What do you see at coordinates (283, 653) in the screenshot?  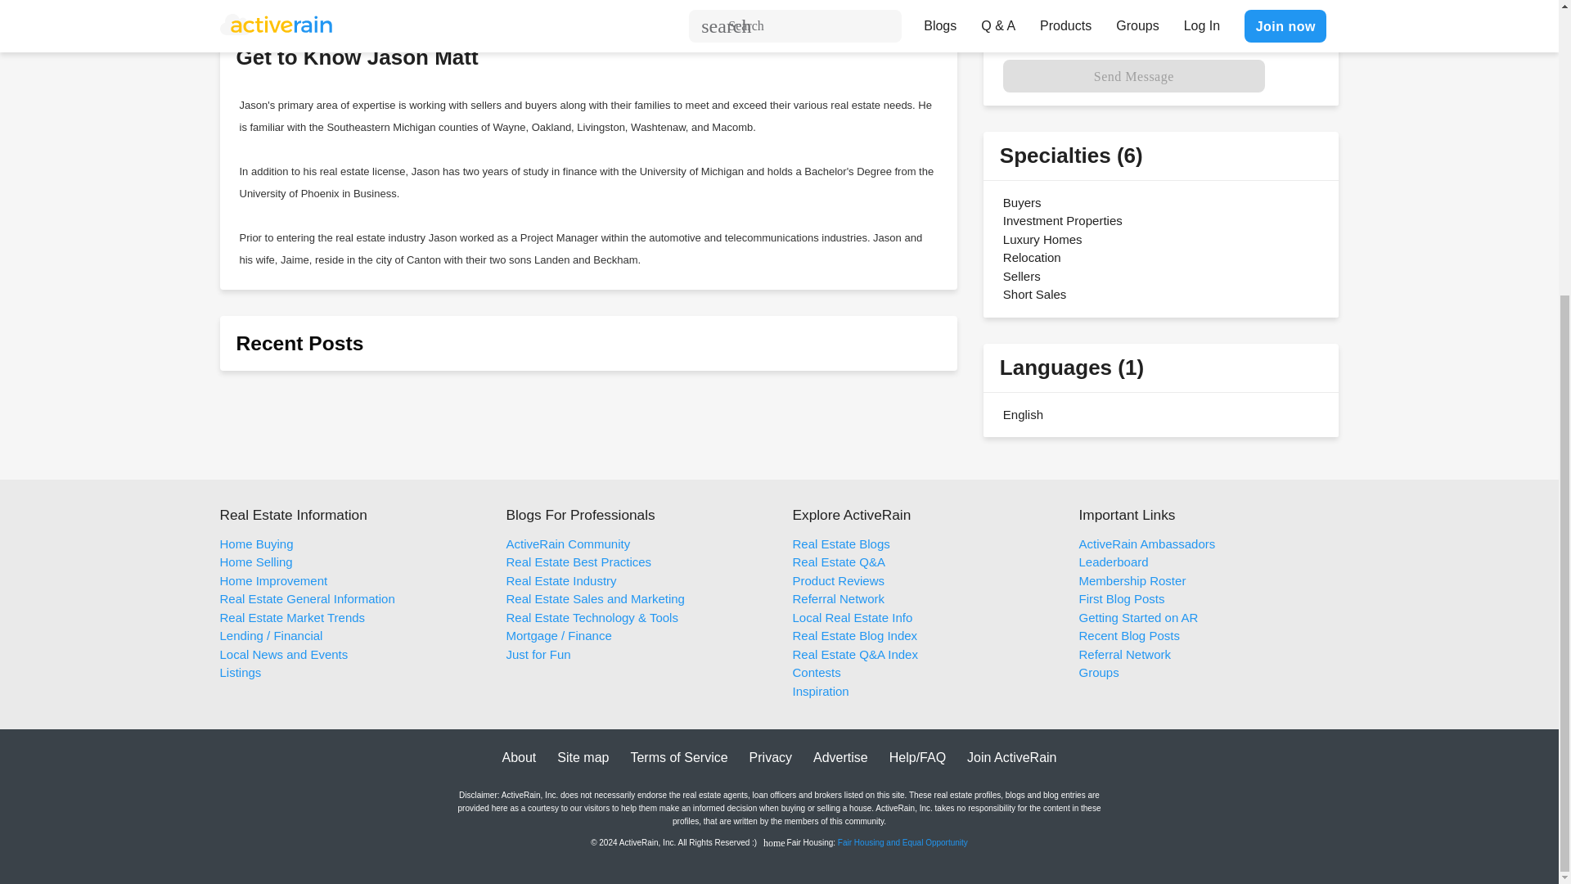 I see `Local News and Events` at bounding box center [283, 653].